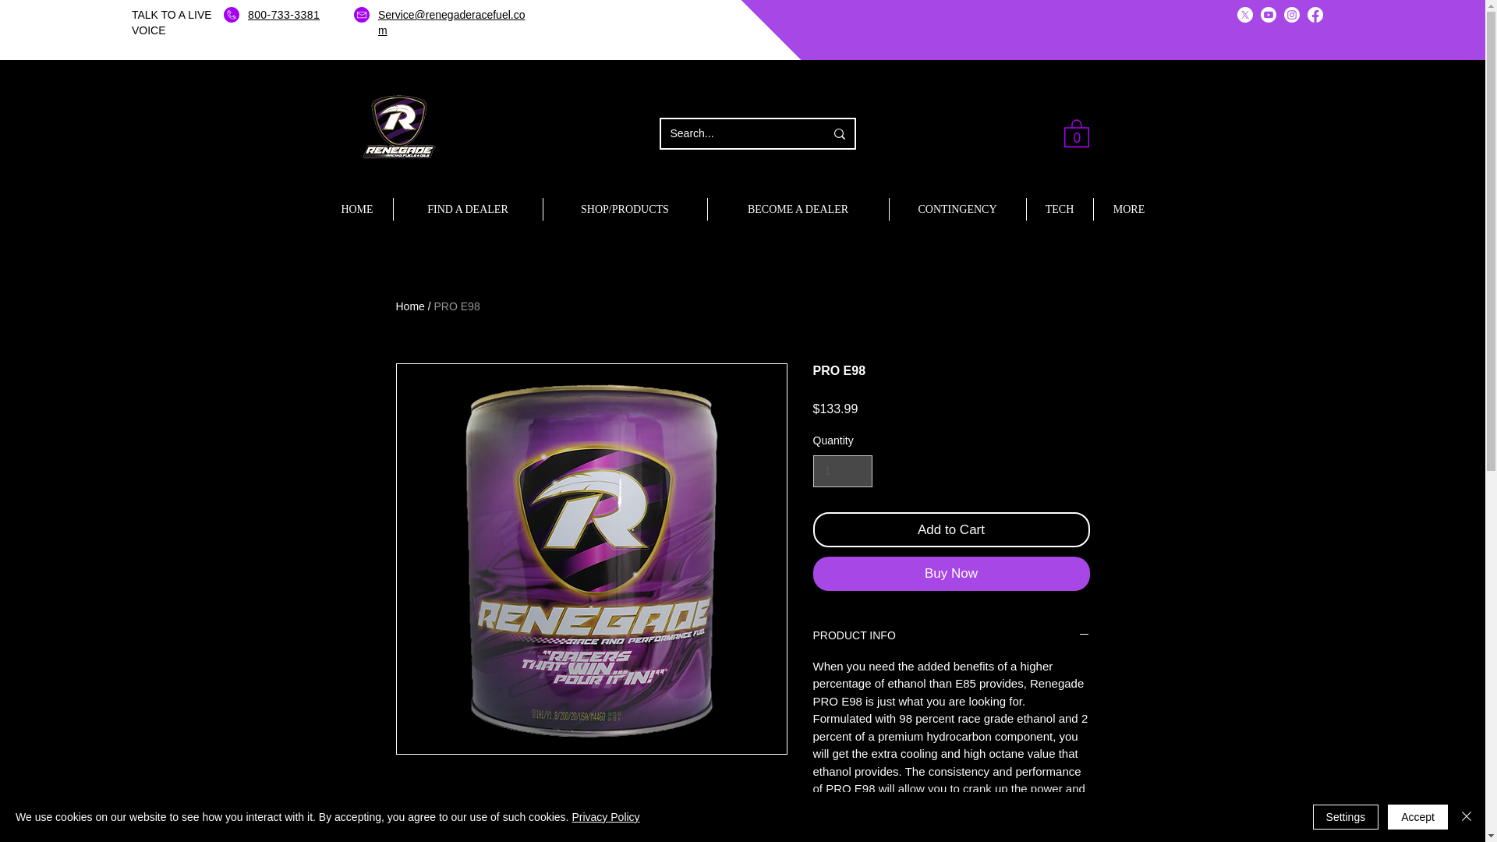 The height and width of the screenshot is (842, 1497). What do you see at coordinates (457, 306) in the screenshot?
I see `PRO E98` at bounding box center [457, 306].